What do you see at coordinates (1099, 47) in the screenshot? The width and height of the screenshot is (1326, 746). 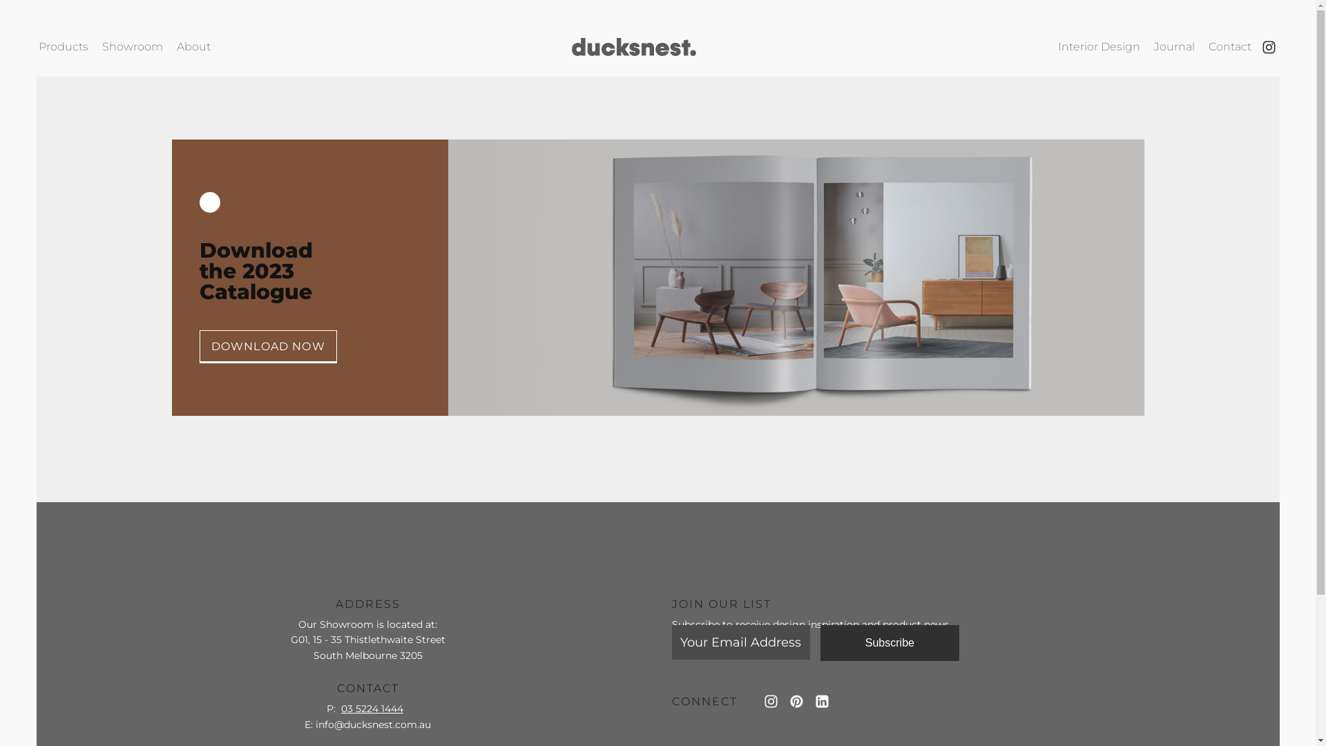 I see `Interior Design` at bounding box center [1099, 47].